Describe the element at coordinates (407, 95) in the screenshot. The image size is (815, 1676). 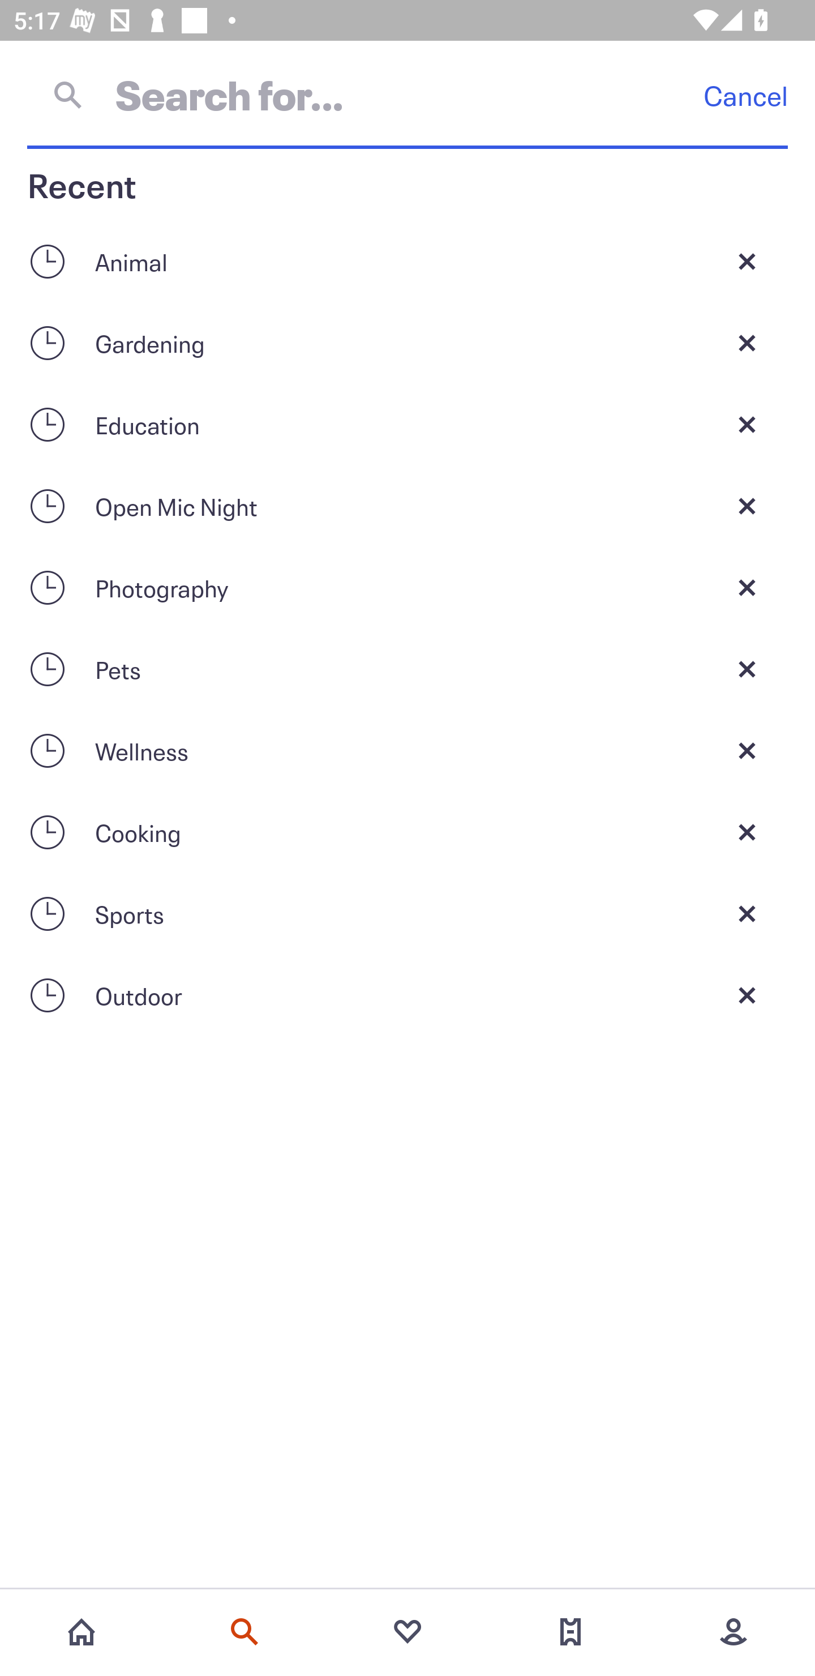
I see `Cancel Search for…` at that location.